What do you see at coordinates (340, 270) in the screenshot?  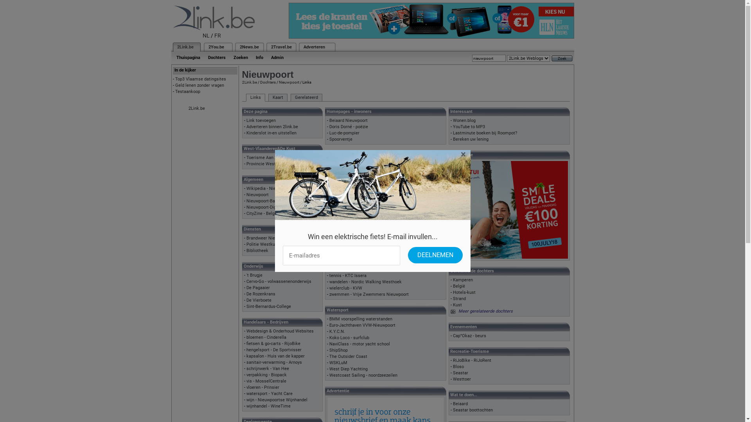 I see `tafeltennis` at bounding box center [340, 270].